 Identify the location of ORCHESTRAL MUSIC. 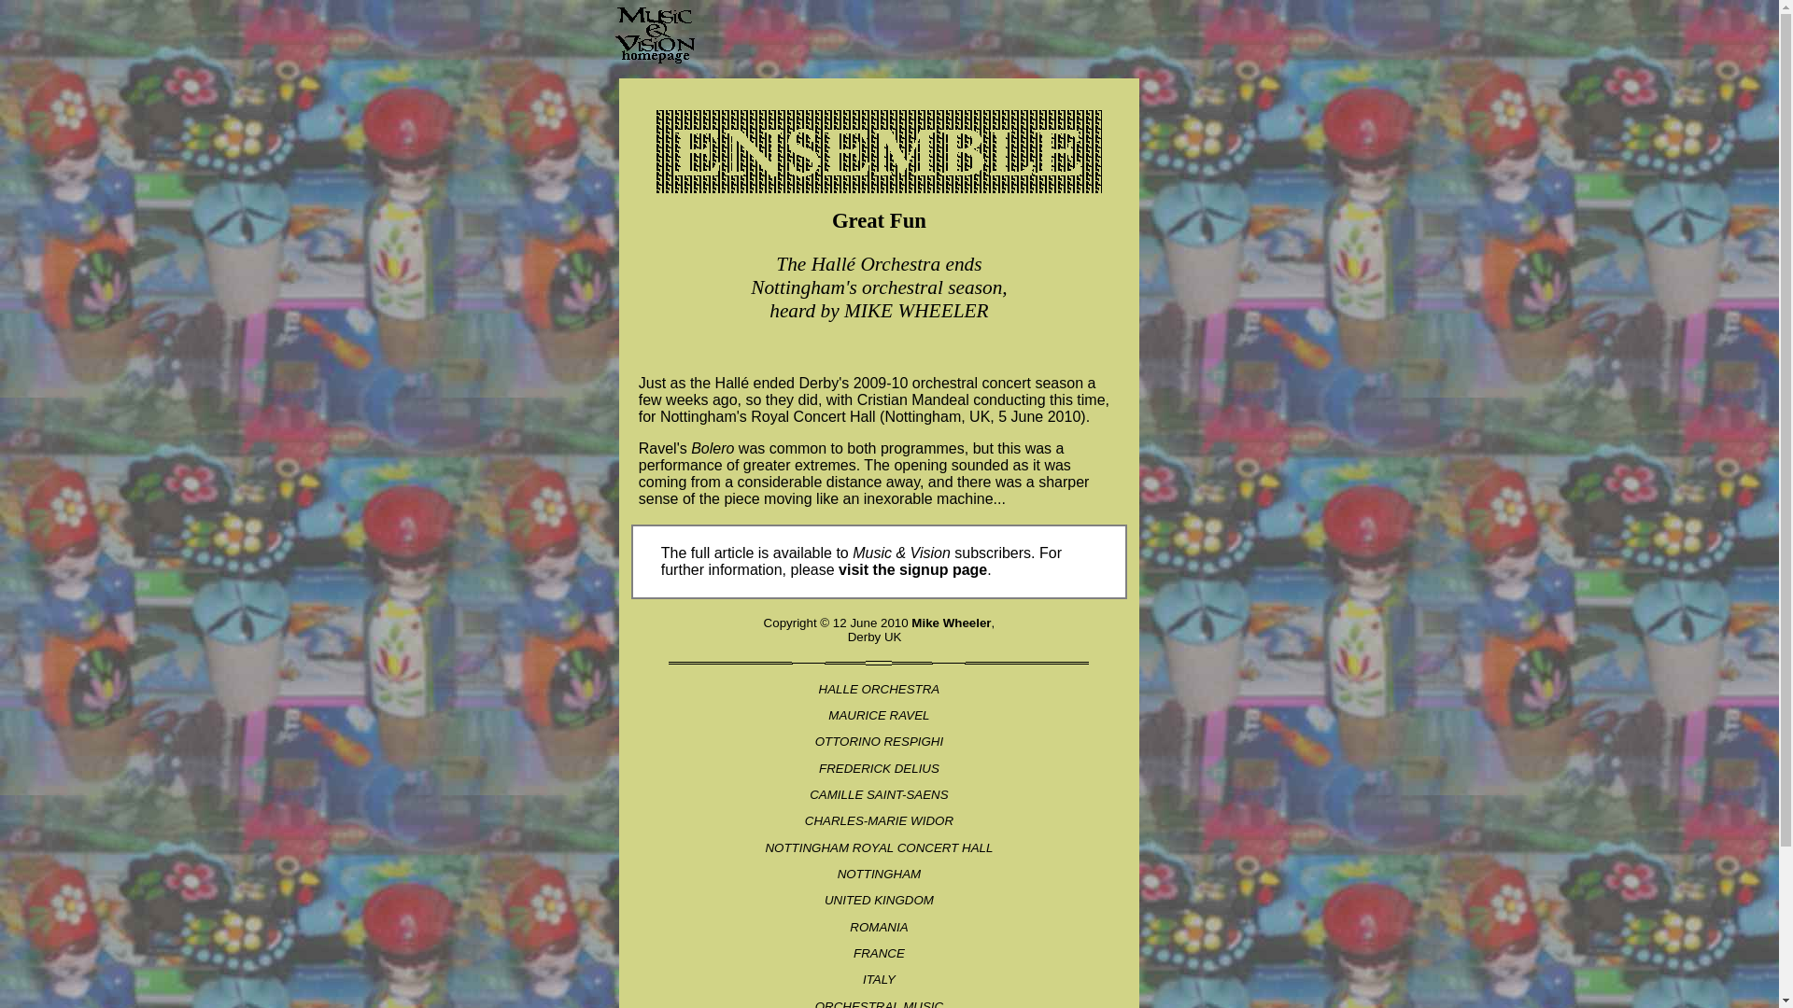
(880, 1004).